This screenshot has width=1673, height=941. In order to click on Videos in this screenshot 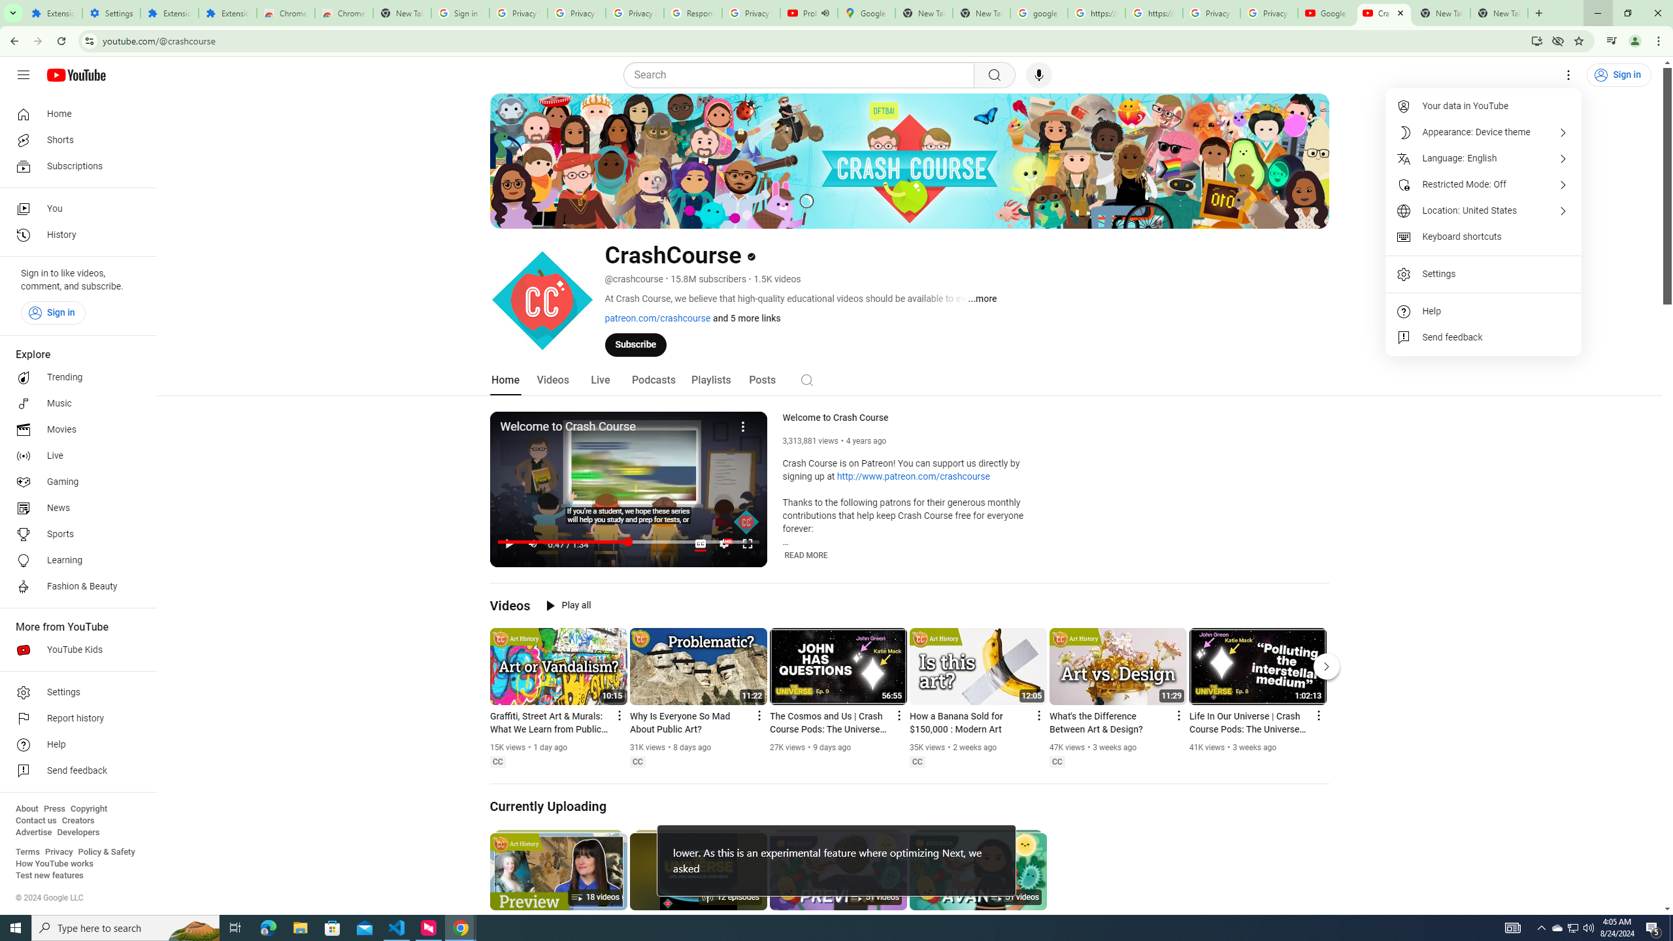, I will do `click(510, 605)`.